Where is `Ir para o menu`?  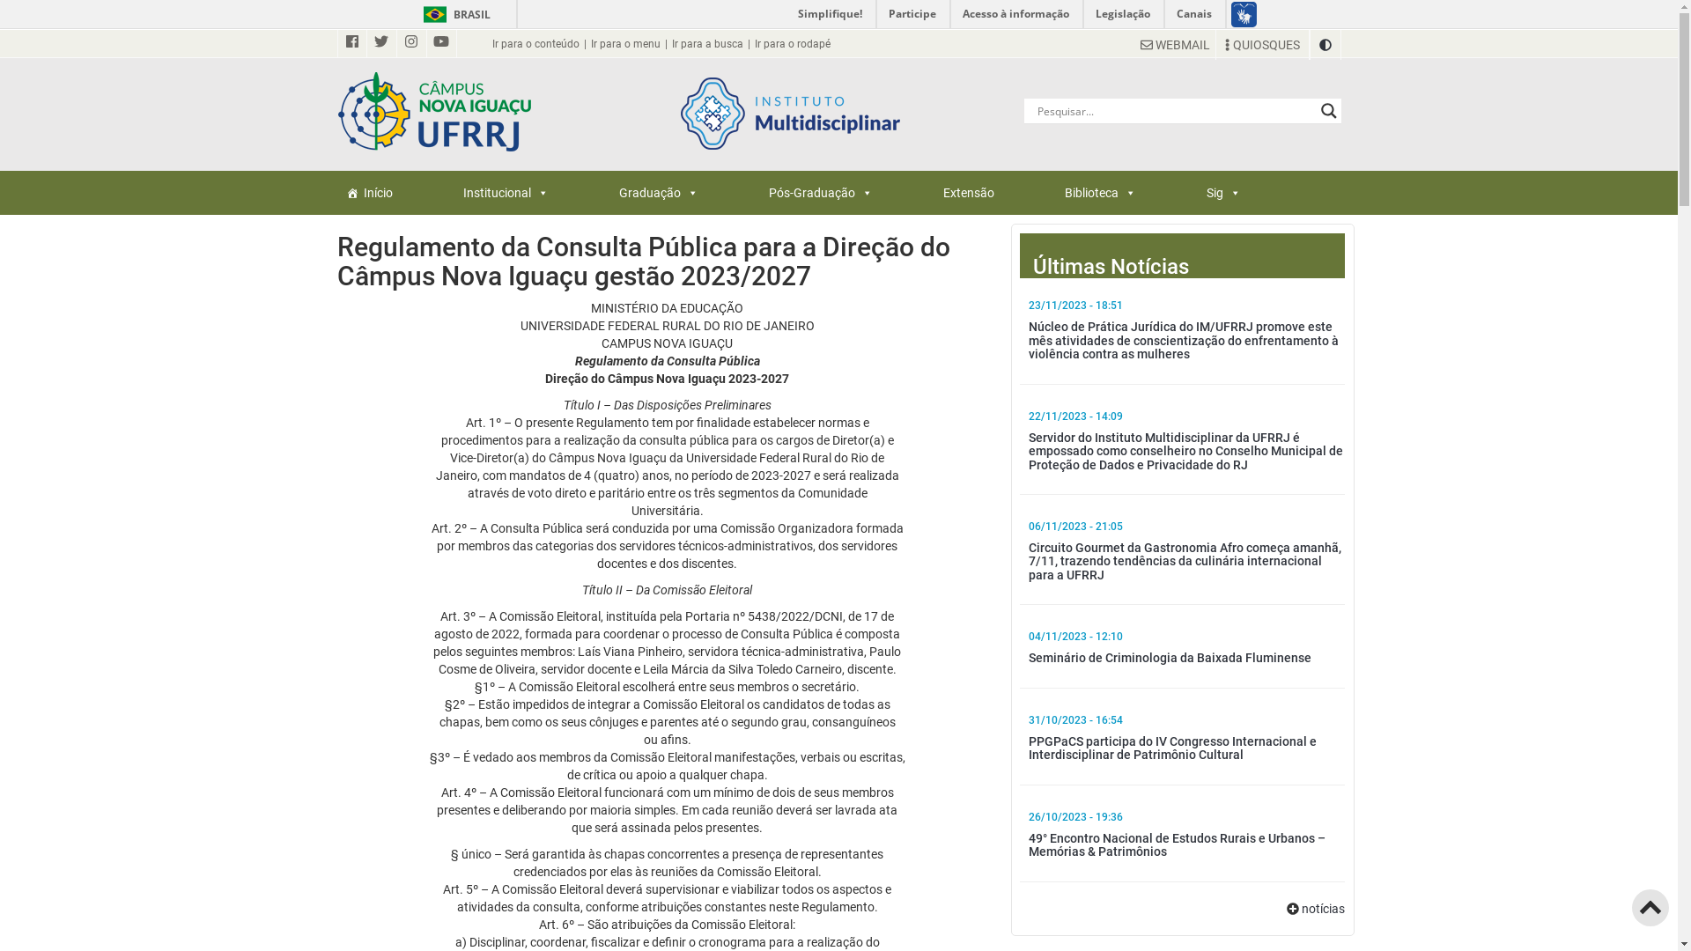 Ir para o menu is located at coordinates (625, 44).